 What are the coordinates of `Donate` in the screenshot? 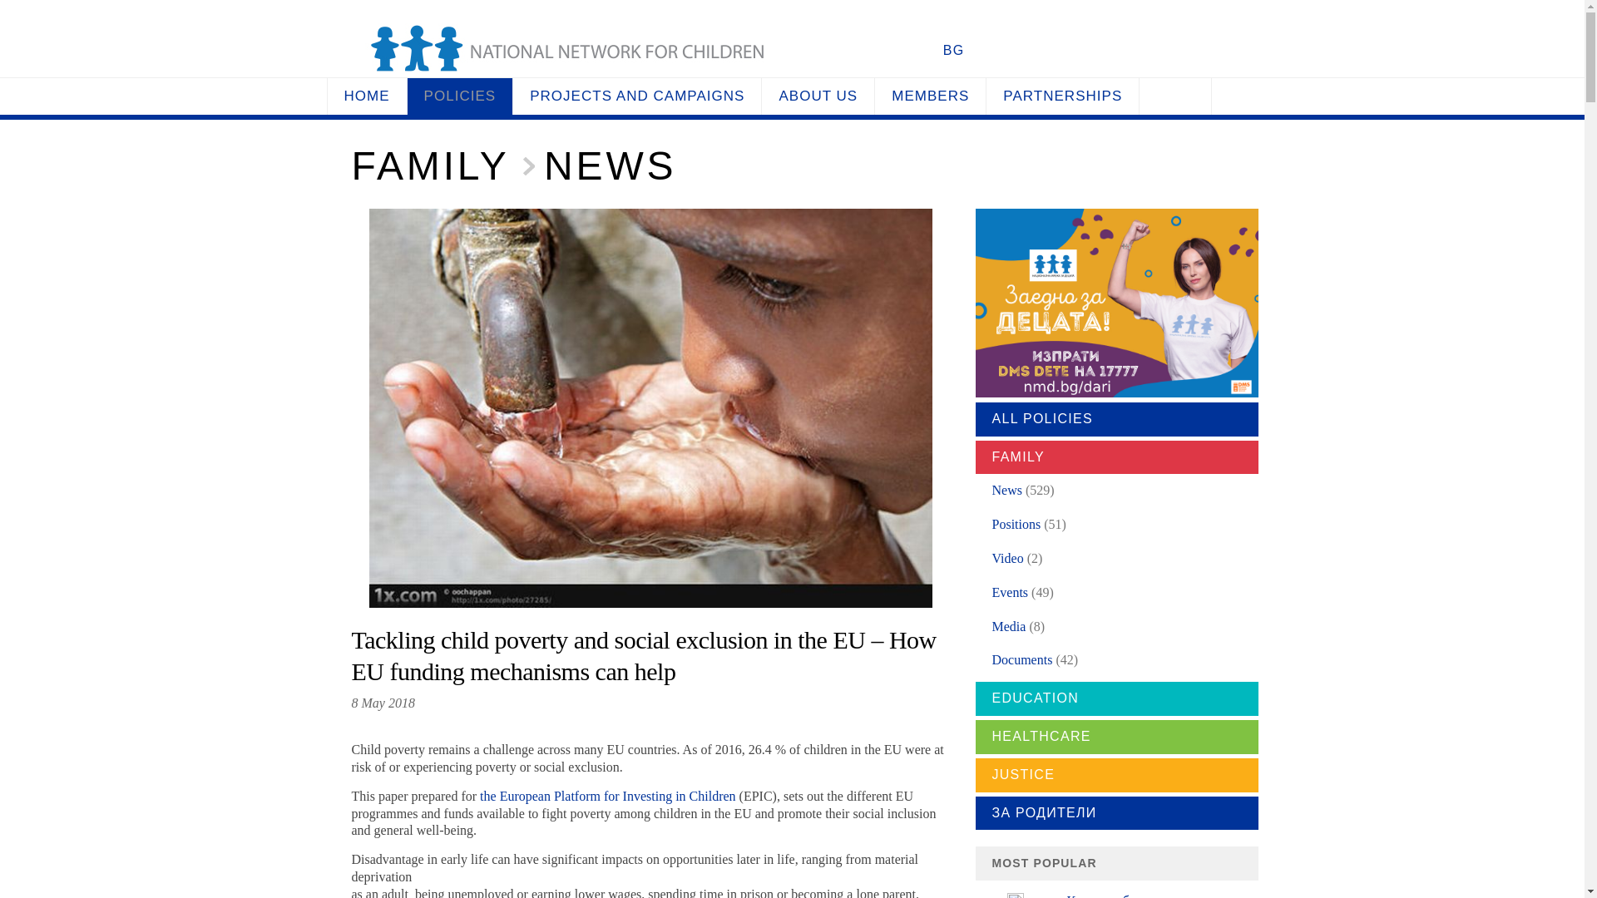 It's located at (1048, 46).